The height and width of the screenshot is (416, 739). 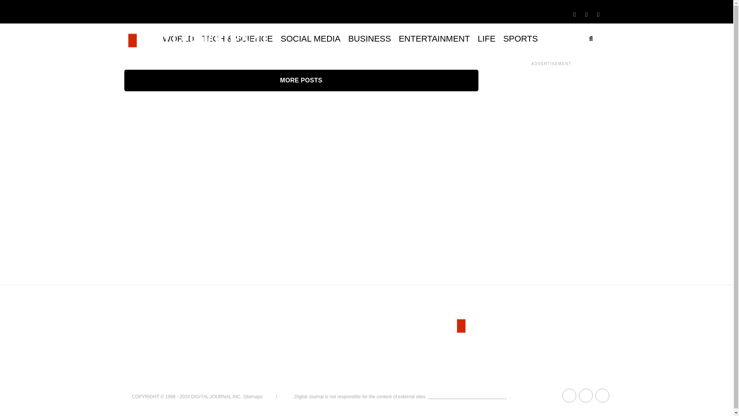 What do you see at coordinates (487, 39) in the screenshot?
I see `LIFE` at bounding box center [487, 39].